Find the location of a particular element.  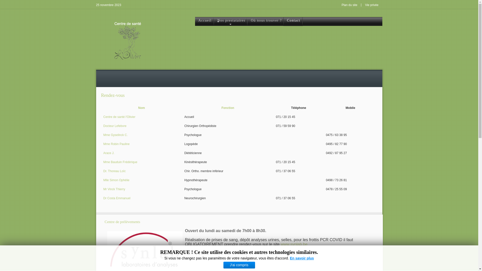

Accueil is located at coordinates (204, 22).